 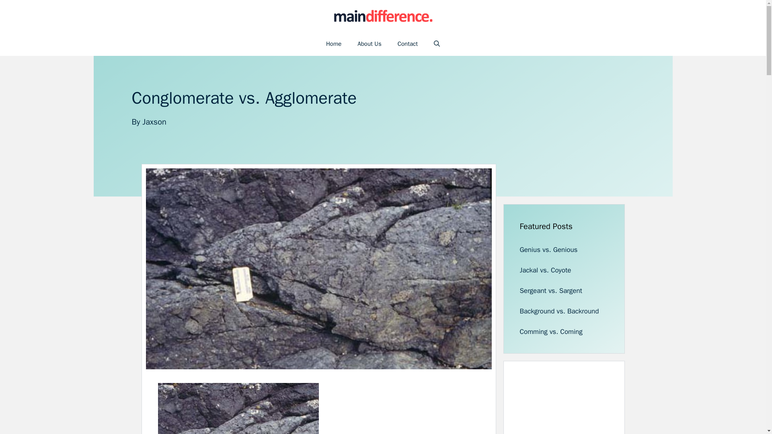 What do you see at coordinates (238, 408) in the screenshot?
I see `655px-agglomerate` at bounding box center [238, 408].